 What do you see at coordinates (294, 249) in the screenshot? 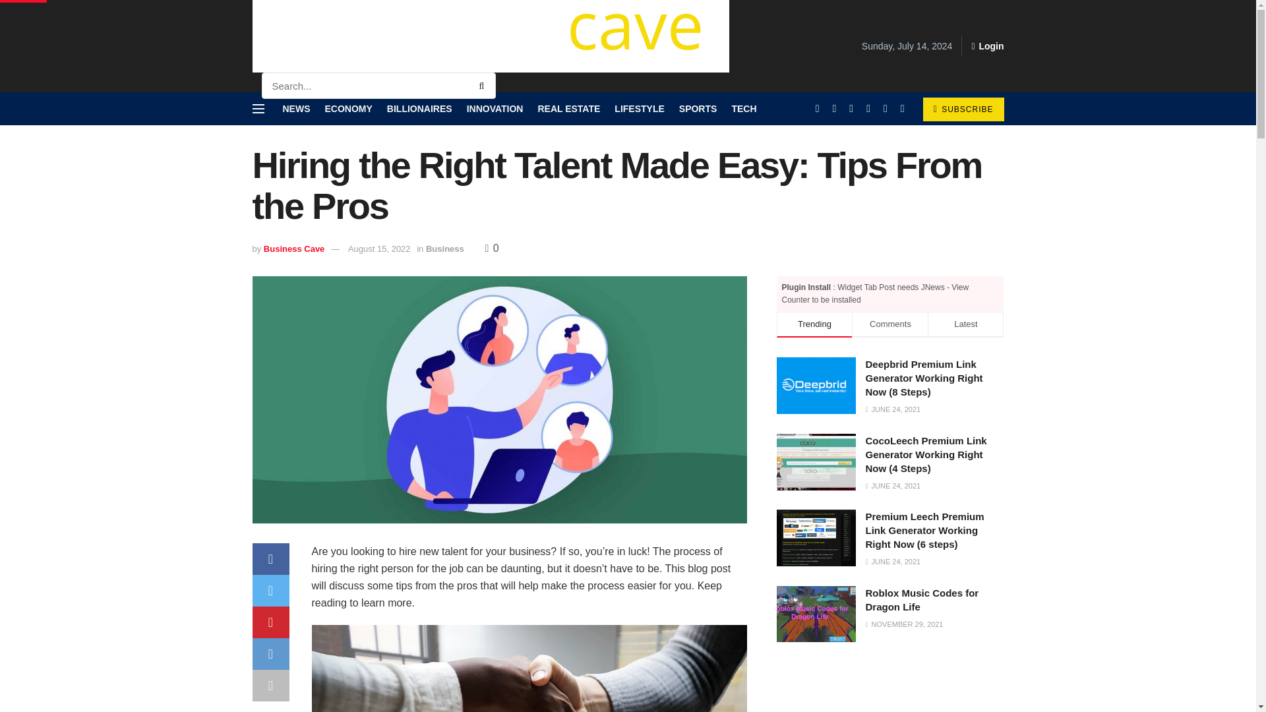
I see `Business Cave` at bounding box center [294, 249].